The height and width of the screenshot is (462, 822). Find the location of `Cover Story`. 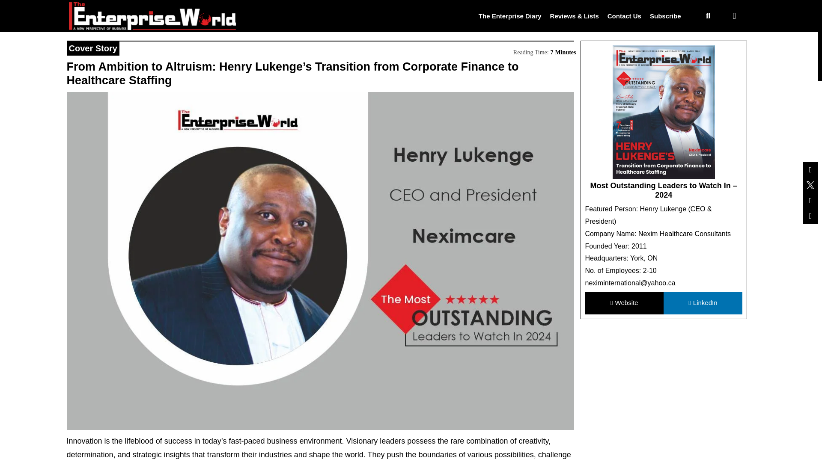

Cover Story is located at coordinates (92, 48).